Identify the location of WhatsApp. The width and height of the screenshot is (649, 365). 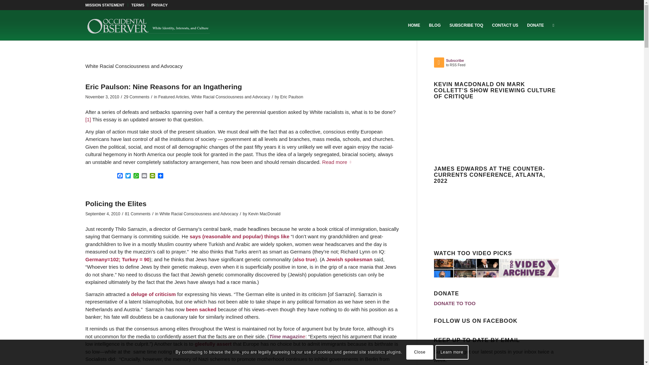
(136, 176).